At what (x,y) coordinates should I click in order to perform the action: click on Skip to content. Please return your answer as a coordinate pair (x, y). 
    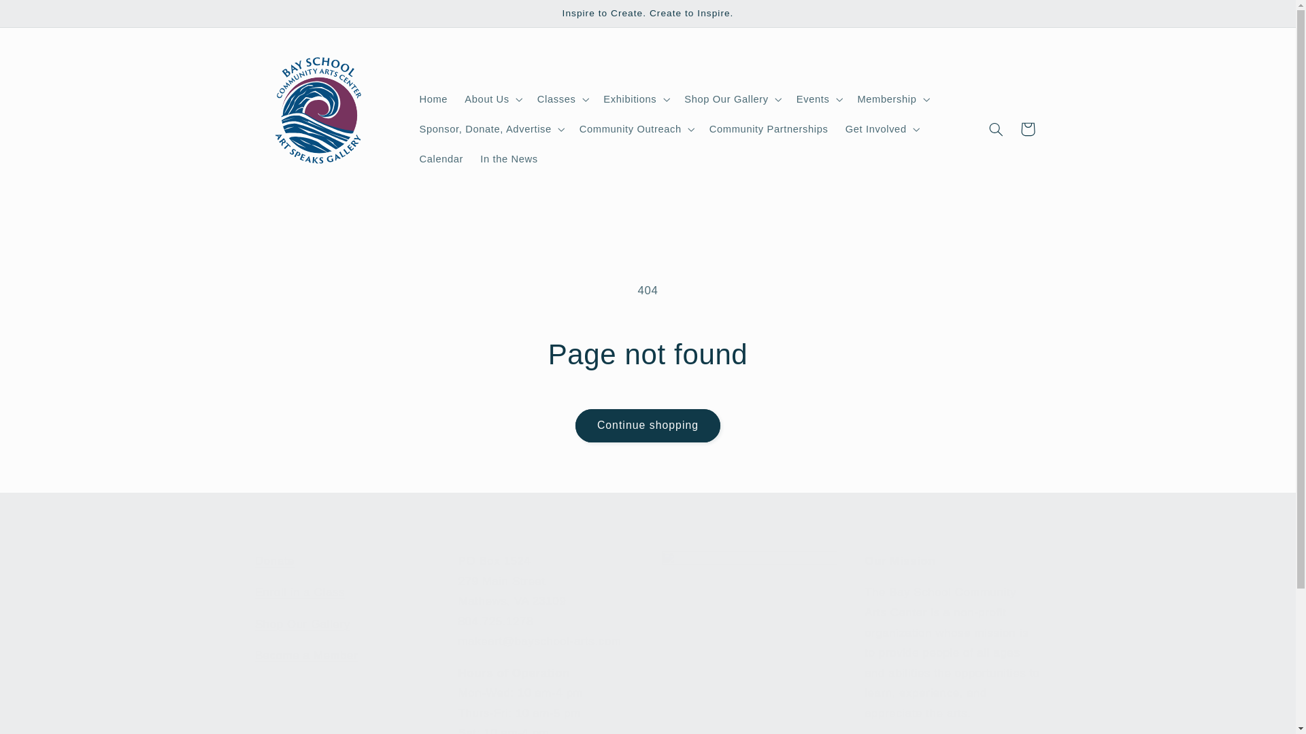
    Looking at the image, I should click on (343, 643).